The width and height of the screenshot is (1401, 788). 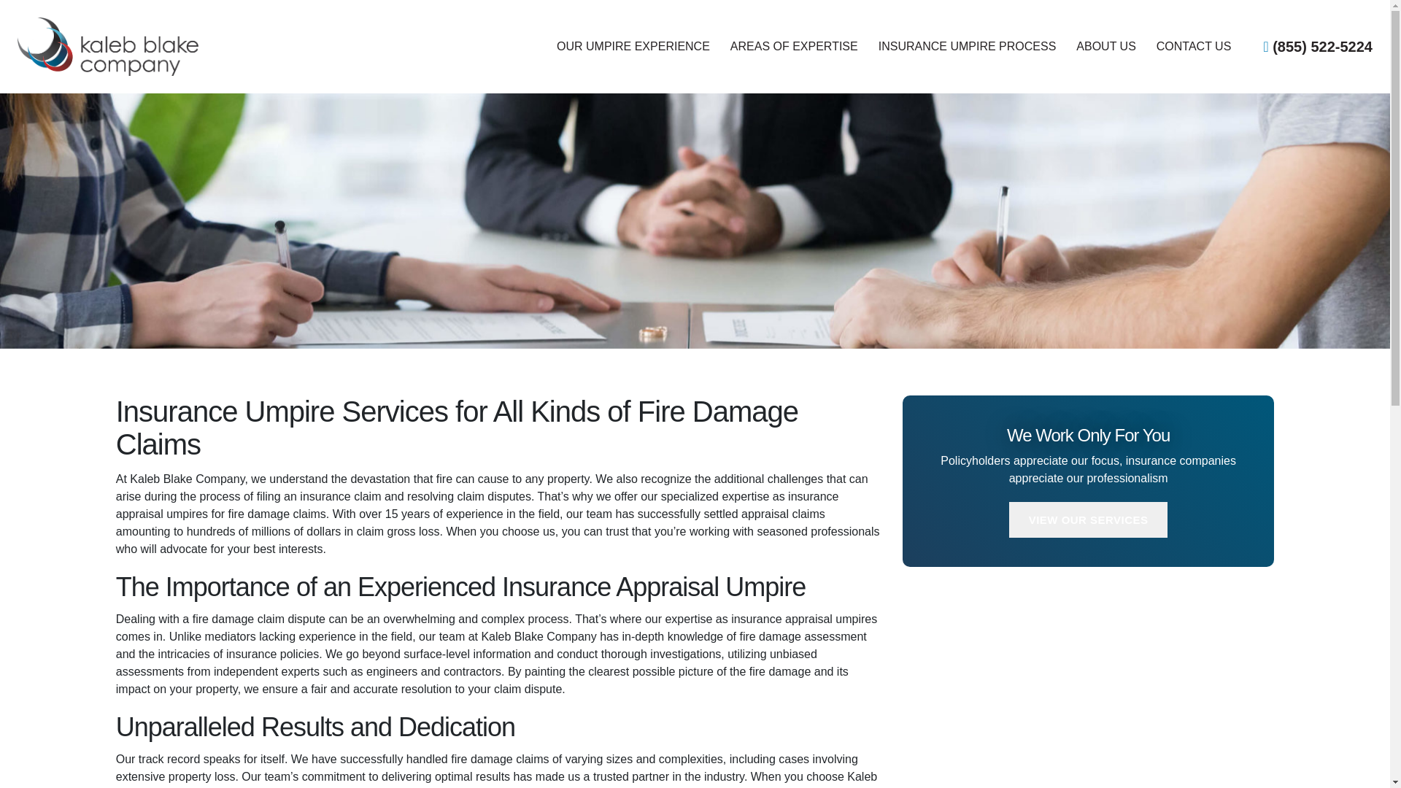 What do you see at coordinates (1194, 48) in the screenshot?
I see `CONTACT US` at bounding box center [1194, 48].